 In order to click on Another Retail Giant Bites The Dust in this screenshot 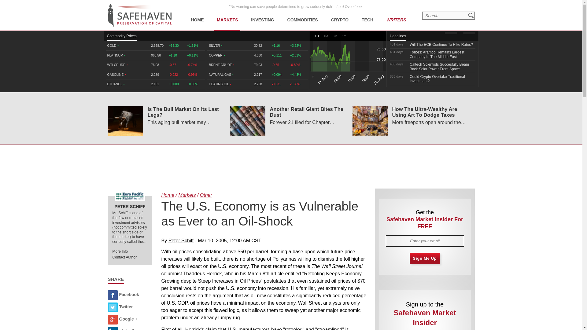, I will do `click(248, 121)`.